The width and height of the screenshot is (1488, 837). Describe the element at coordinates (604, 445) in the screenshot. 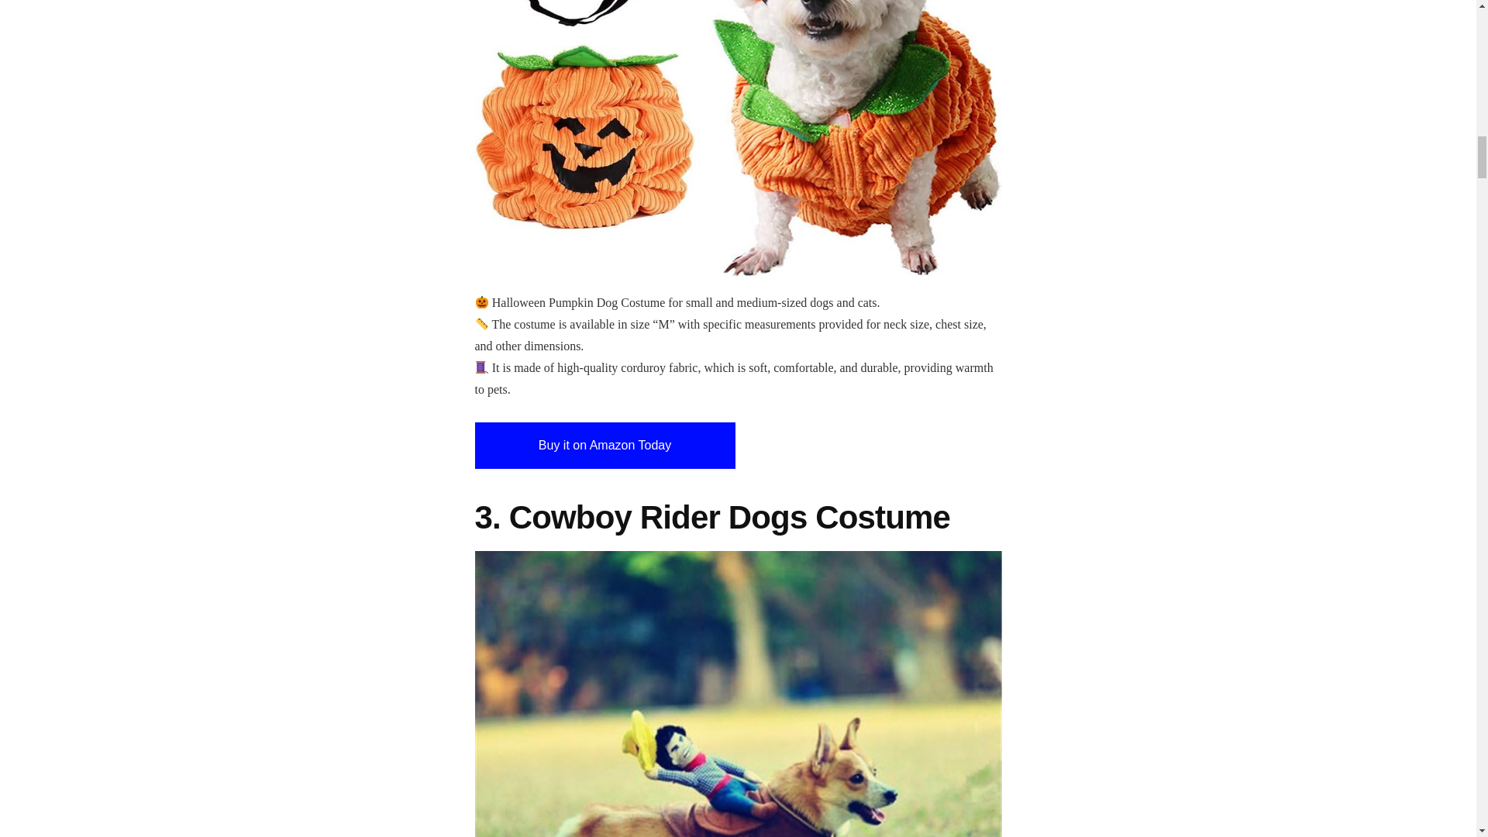

I see `Buy it on Amazon Today` at that location.